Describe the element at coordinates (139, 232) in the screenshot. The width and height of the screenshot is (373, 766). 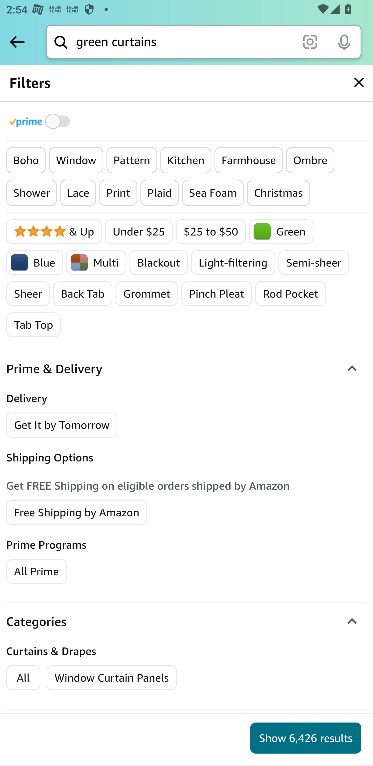
I see `Under $25` at that location.